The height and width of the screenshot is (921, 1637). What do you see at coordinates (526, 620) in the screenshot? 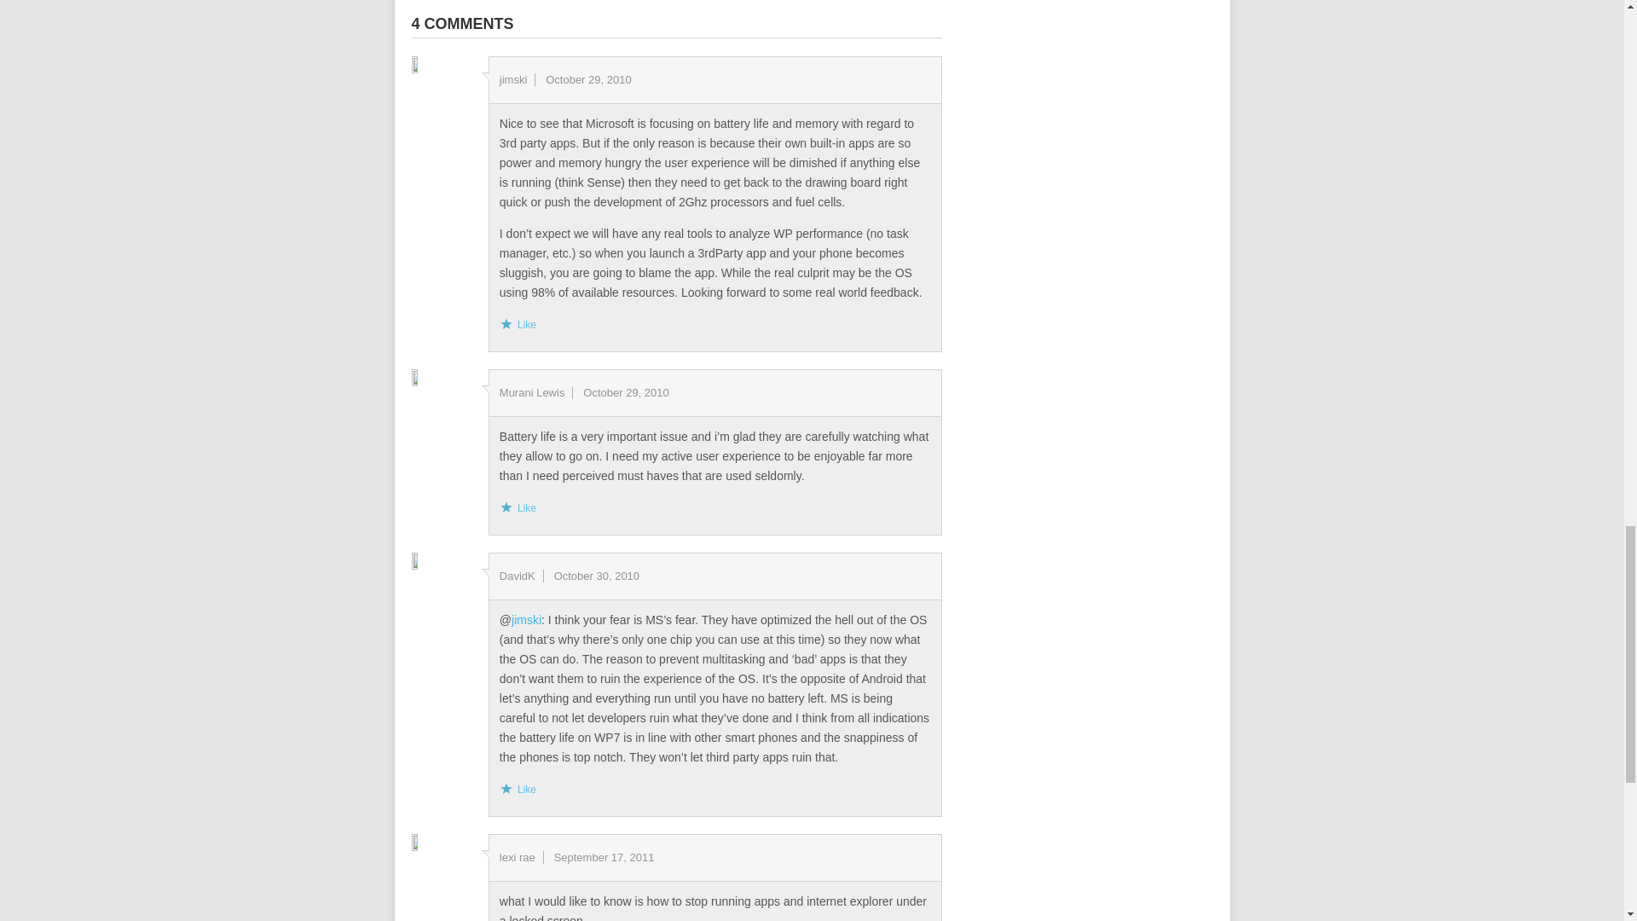
I see `jimski` at bounding box center [526, 620].